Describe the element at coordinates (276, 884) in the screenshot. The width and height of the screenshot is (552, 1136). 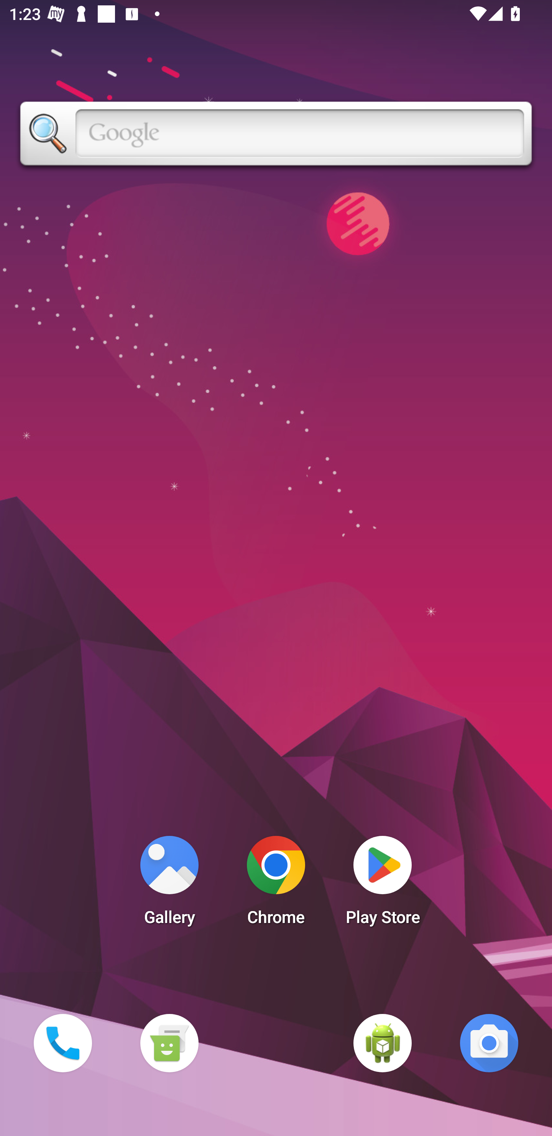
I see `Chrome` at that location.